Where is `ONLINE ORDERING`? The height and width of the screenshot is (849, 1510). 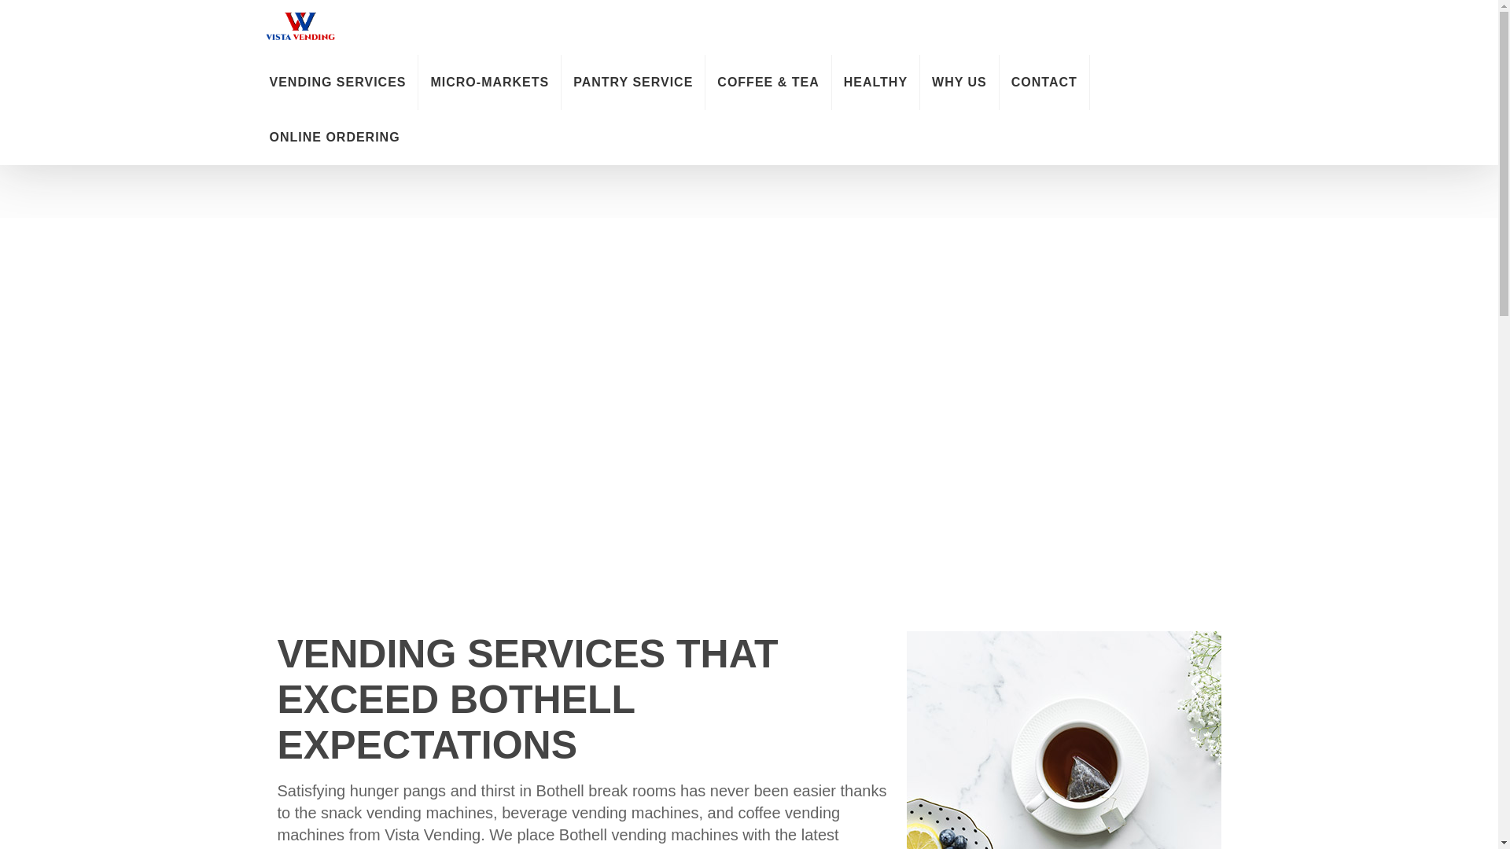 ONLINE ORDERING is located at coordinates (335, 137).